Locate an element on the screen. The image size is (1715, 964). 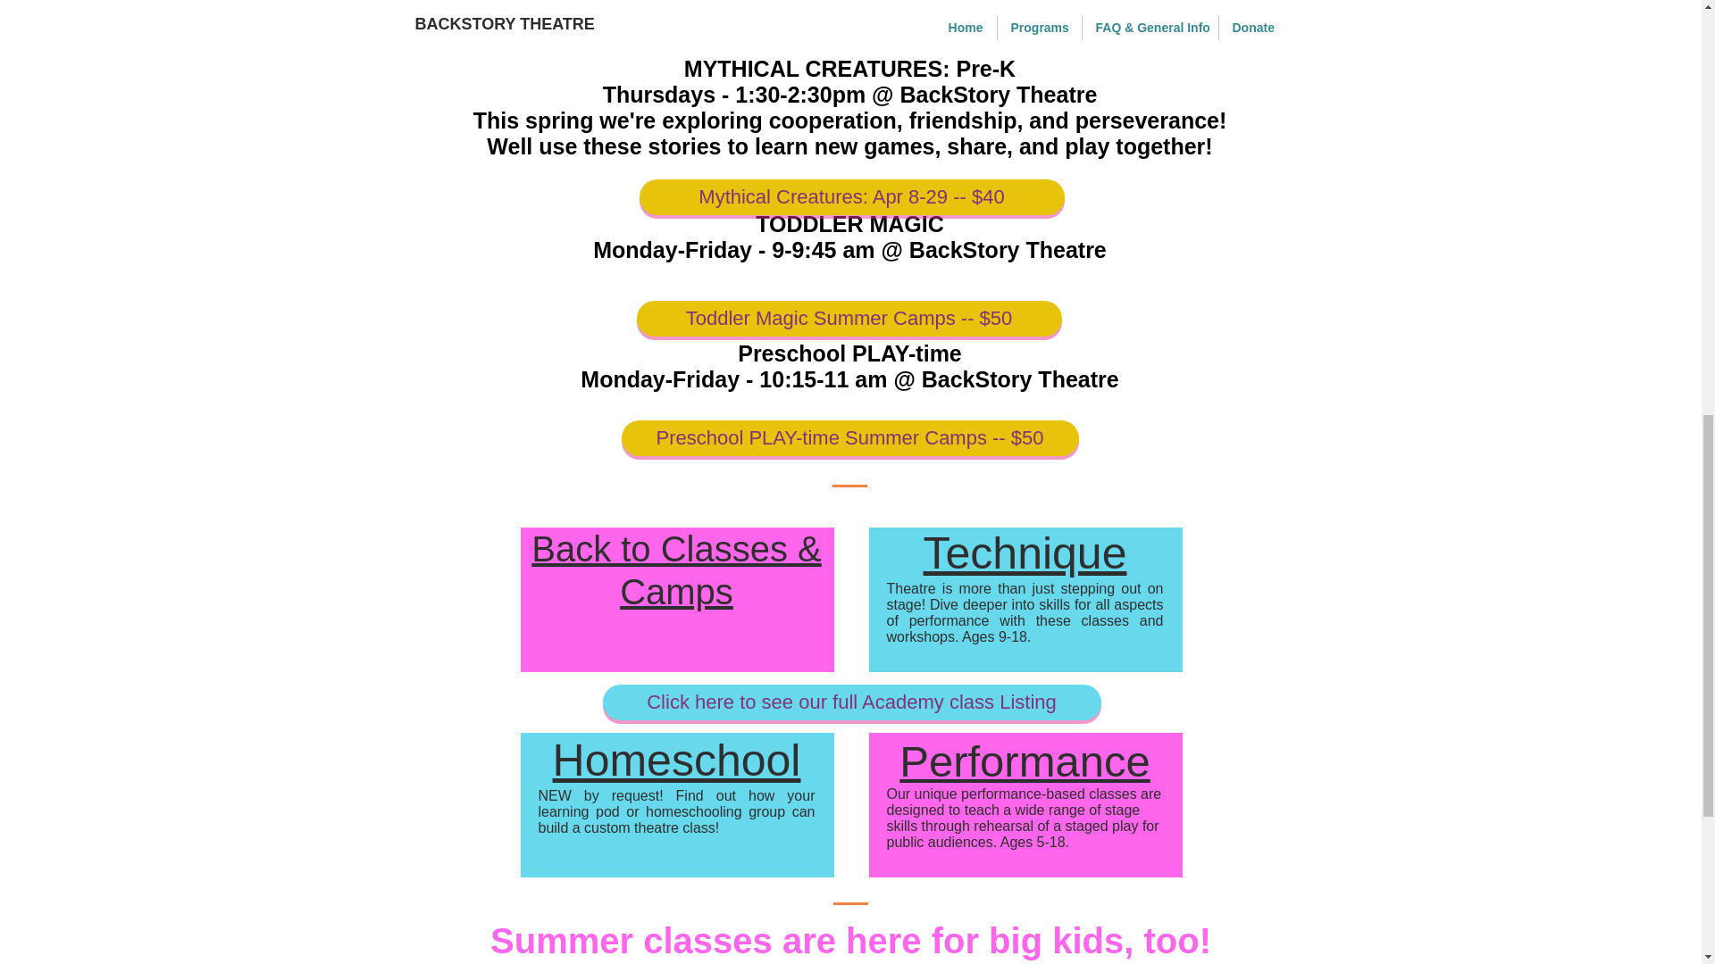
Click here to see our full Academy class Listing is located at coordinates (850, 702).